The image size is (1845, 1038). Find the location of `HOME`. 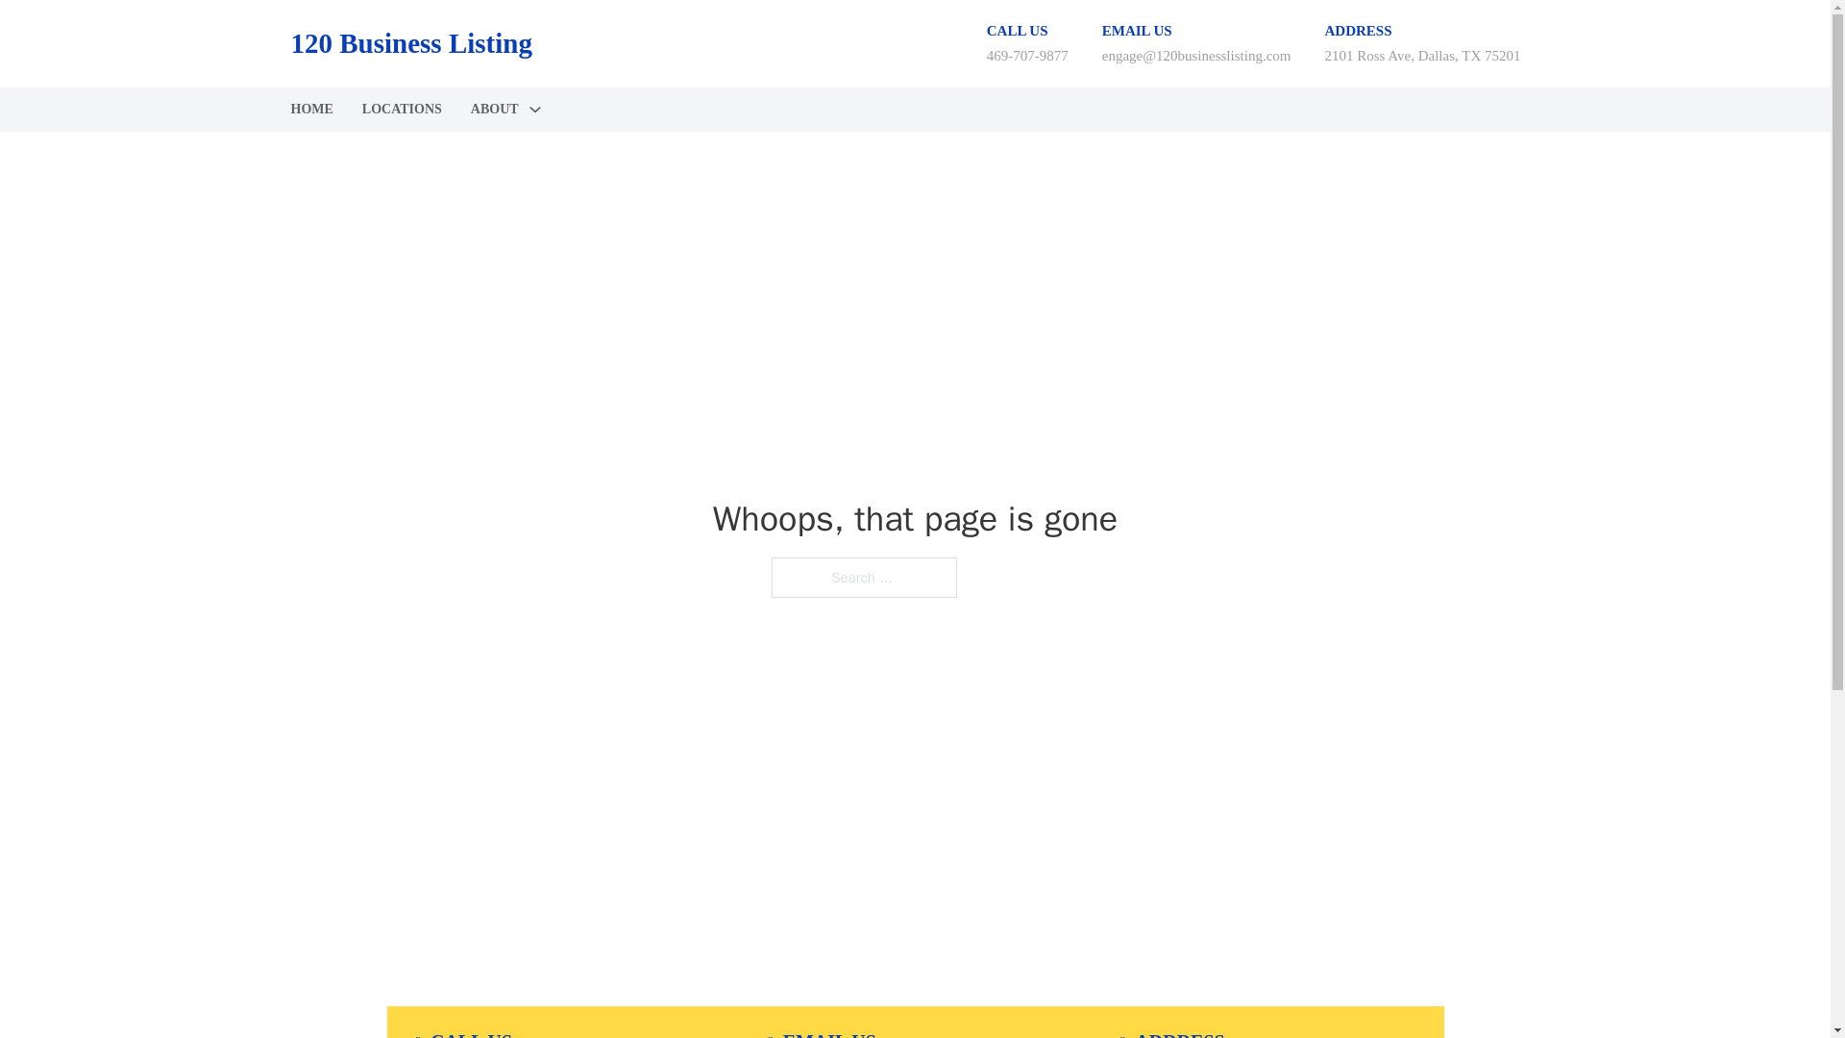

HOME is located at coordinates (310, 110).